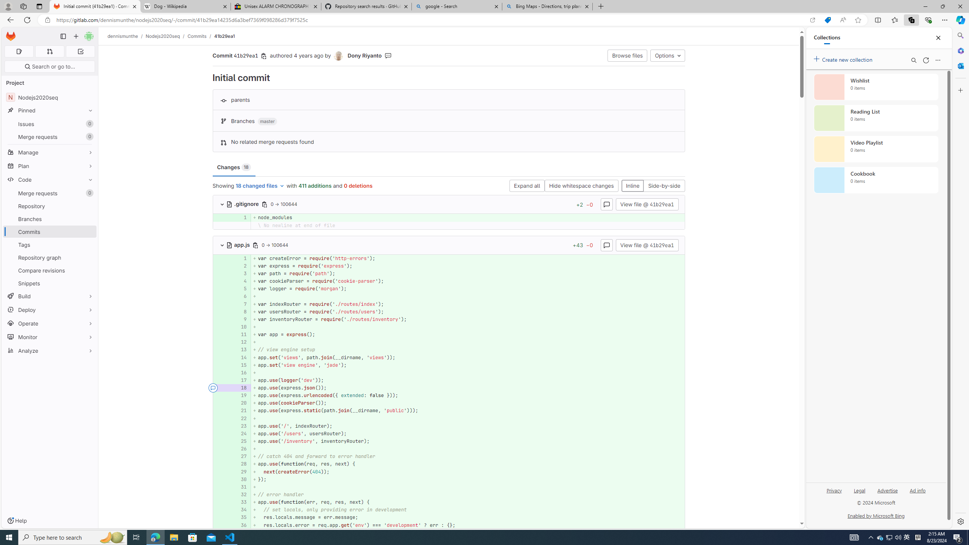  I want to click on AutomationID: 4a68969ef8e858229267b842dedf42ab5dde4d50_0_20, so click(449, 403).